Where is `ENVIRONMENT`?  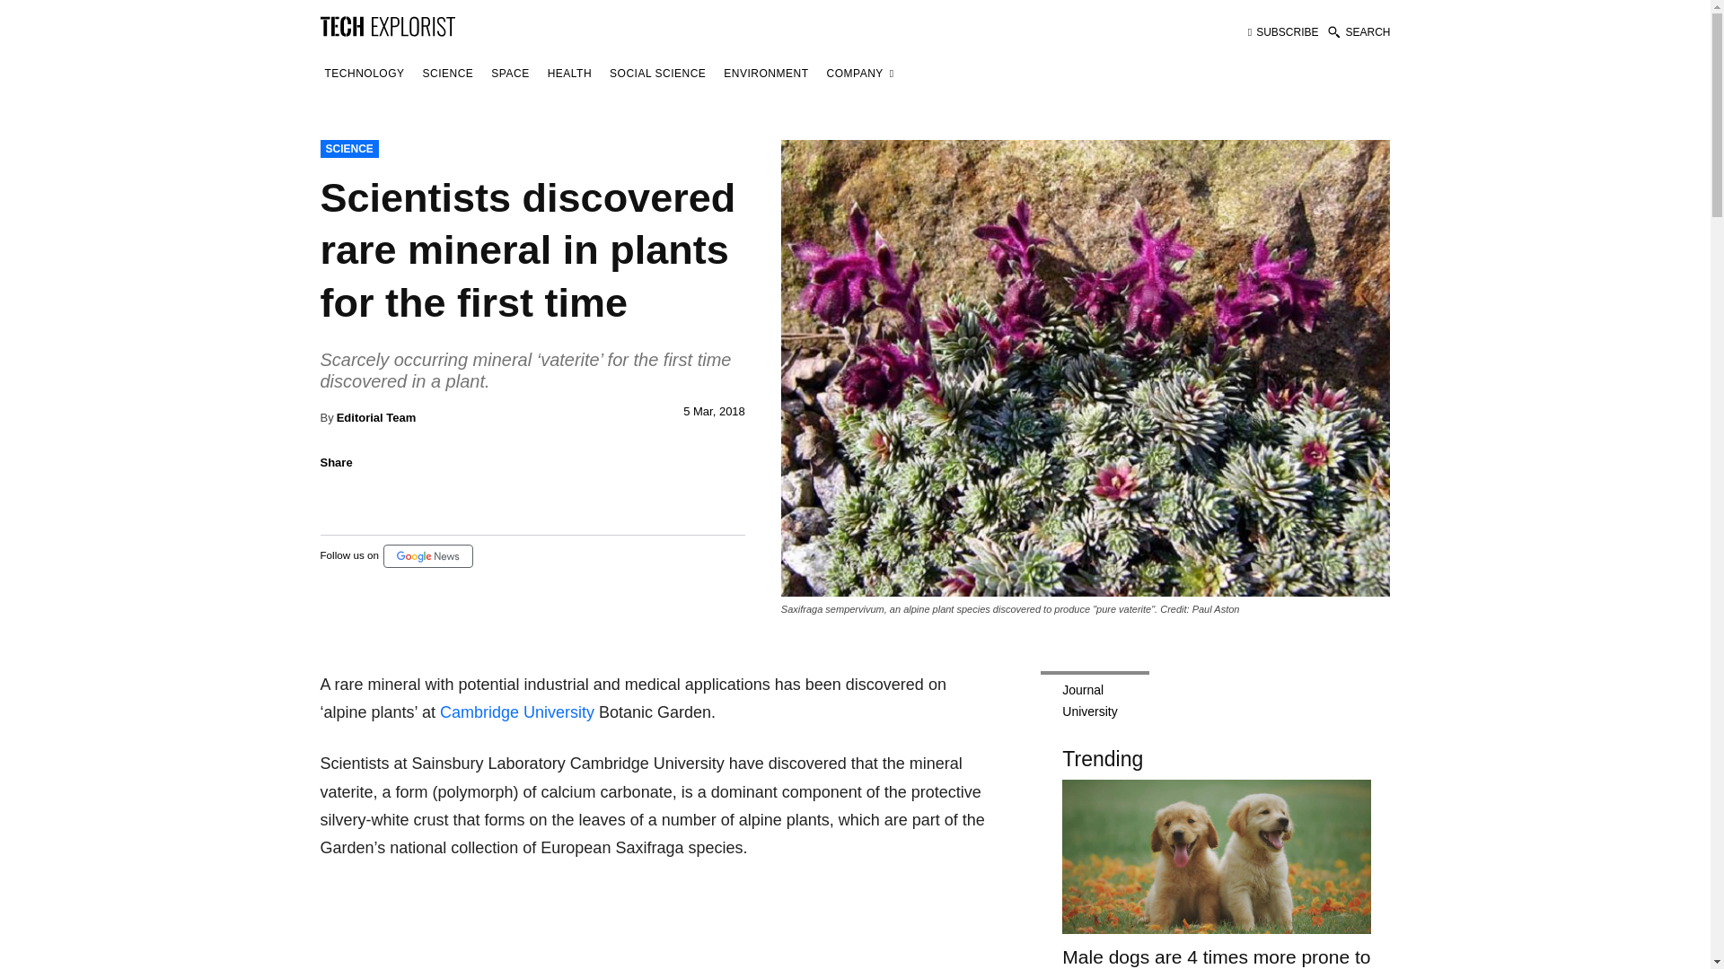 ENVIRONMENT is located at coordinates (765, 74).